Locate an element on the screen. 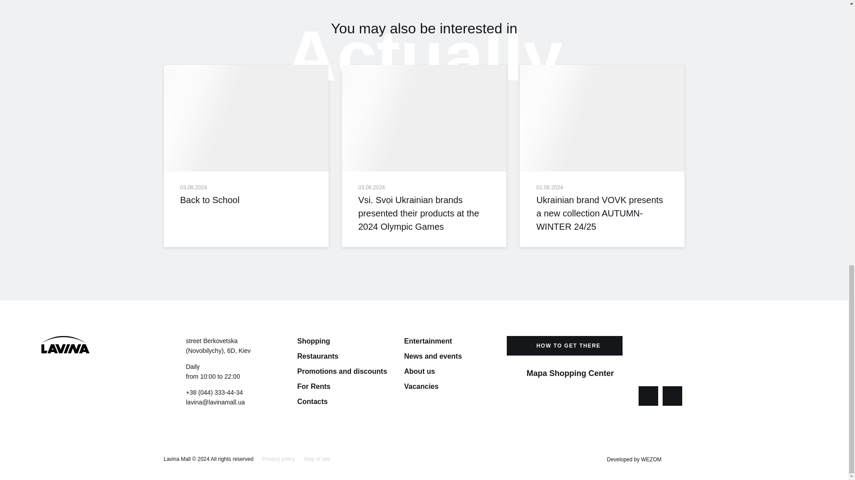  Back to School is located at coordinates (246, 200).